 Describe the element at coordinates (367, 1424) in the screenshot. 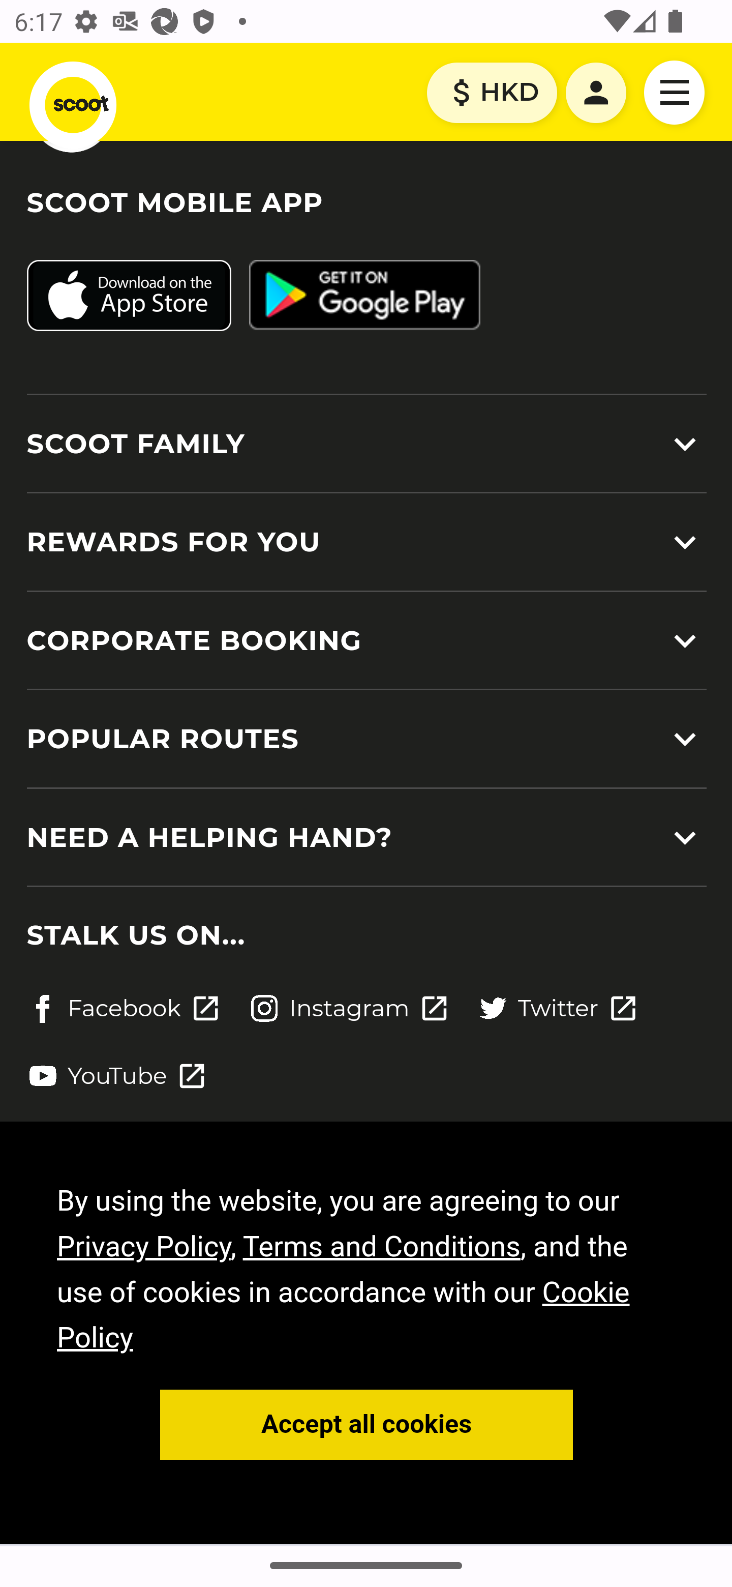

I see `Accept all cookies` at that location.